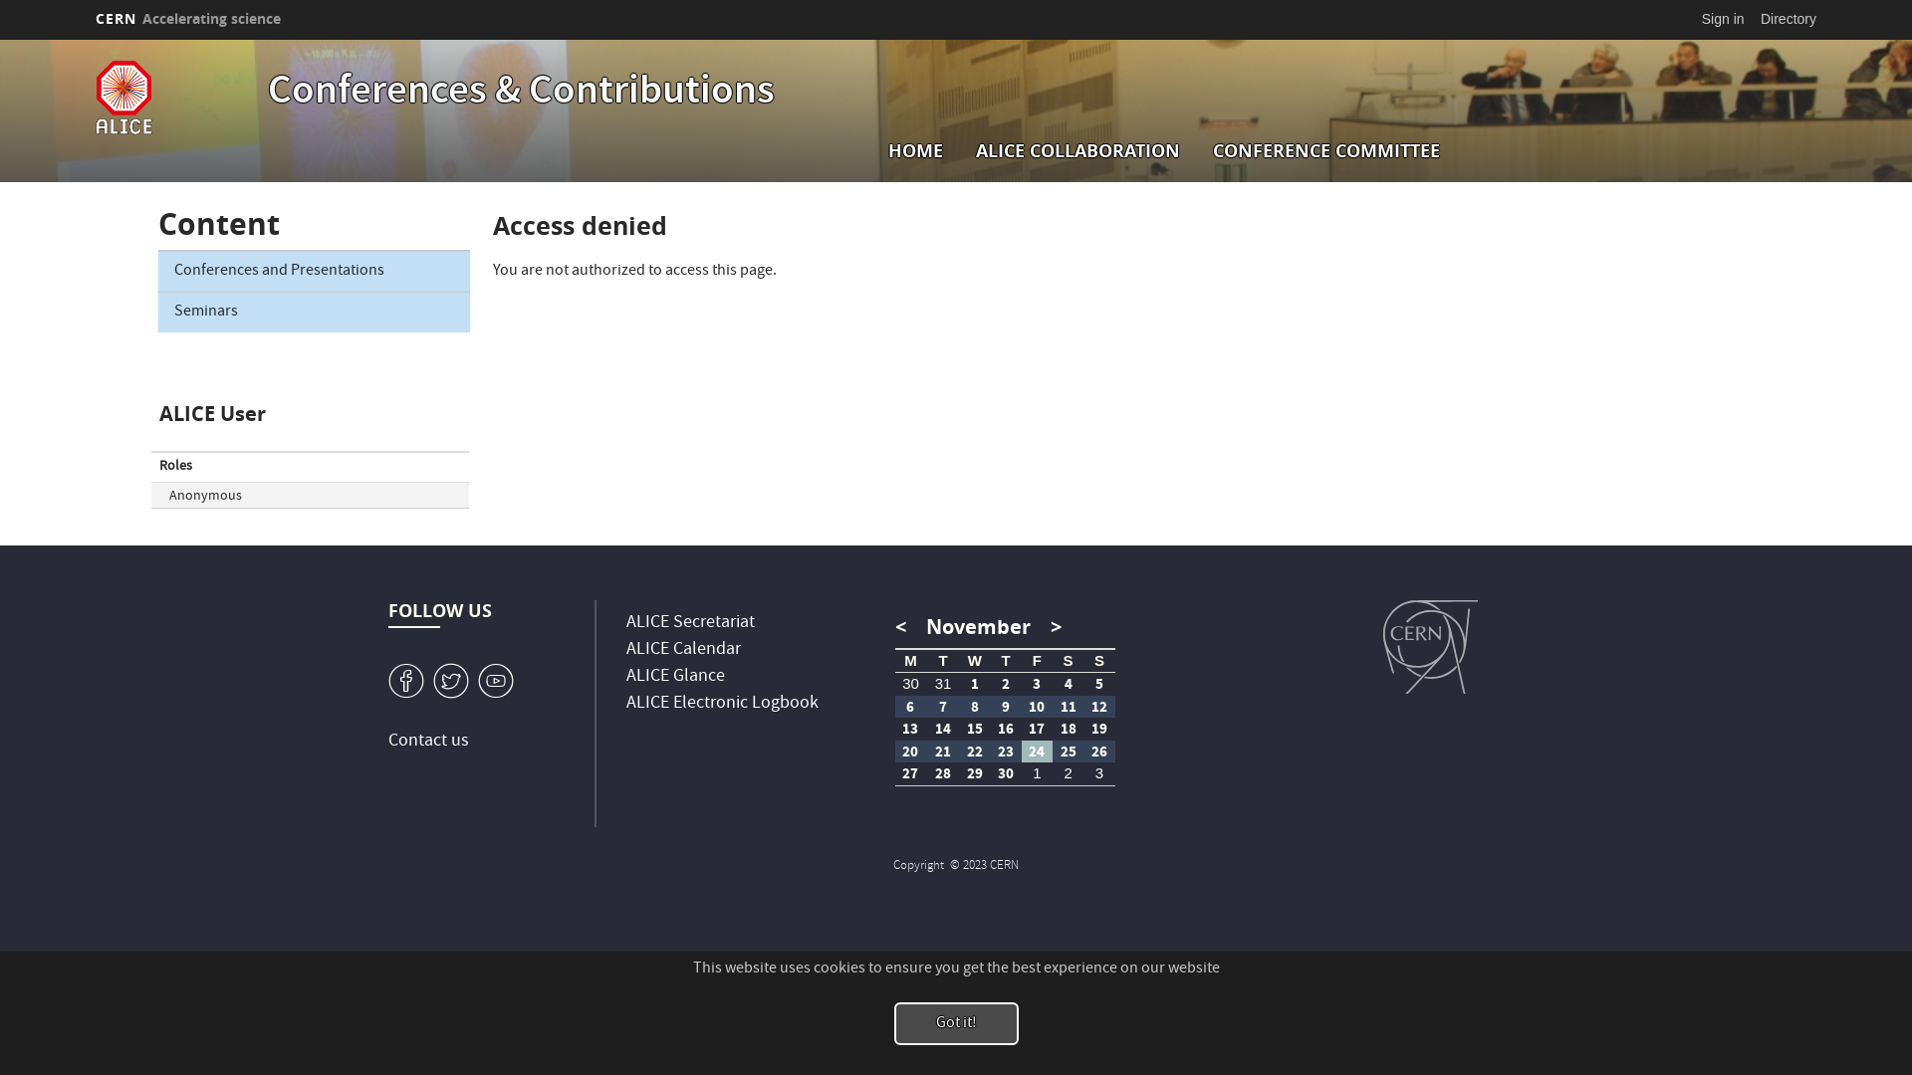 Image resolution: width=1912 pixels, height=1075 pixels. I want to click on 28, so click(943, 774).